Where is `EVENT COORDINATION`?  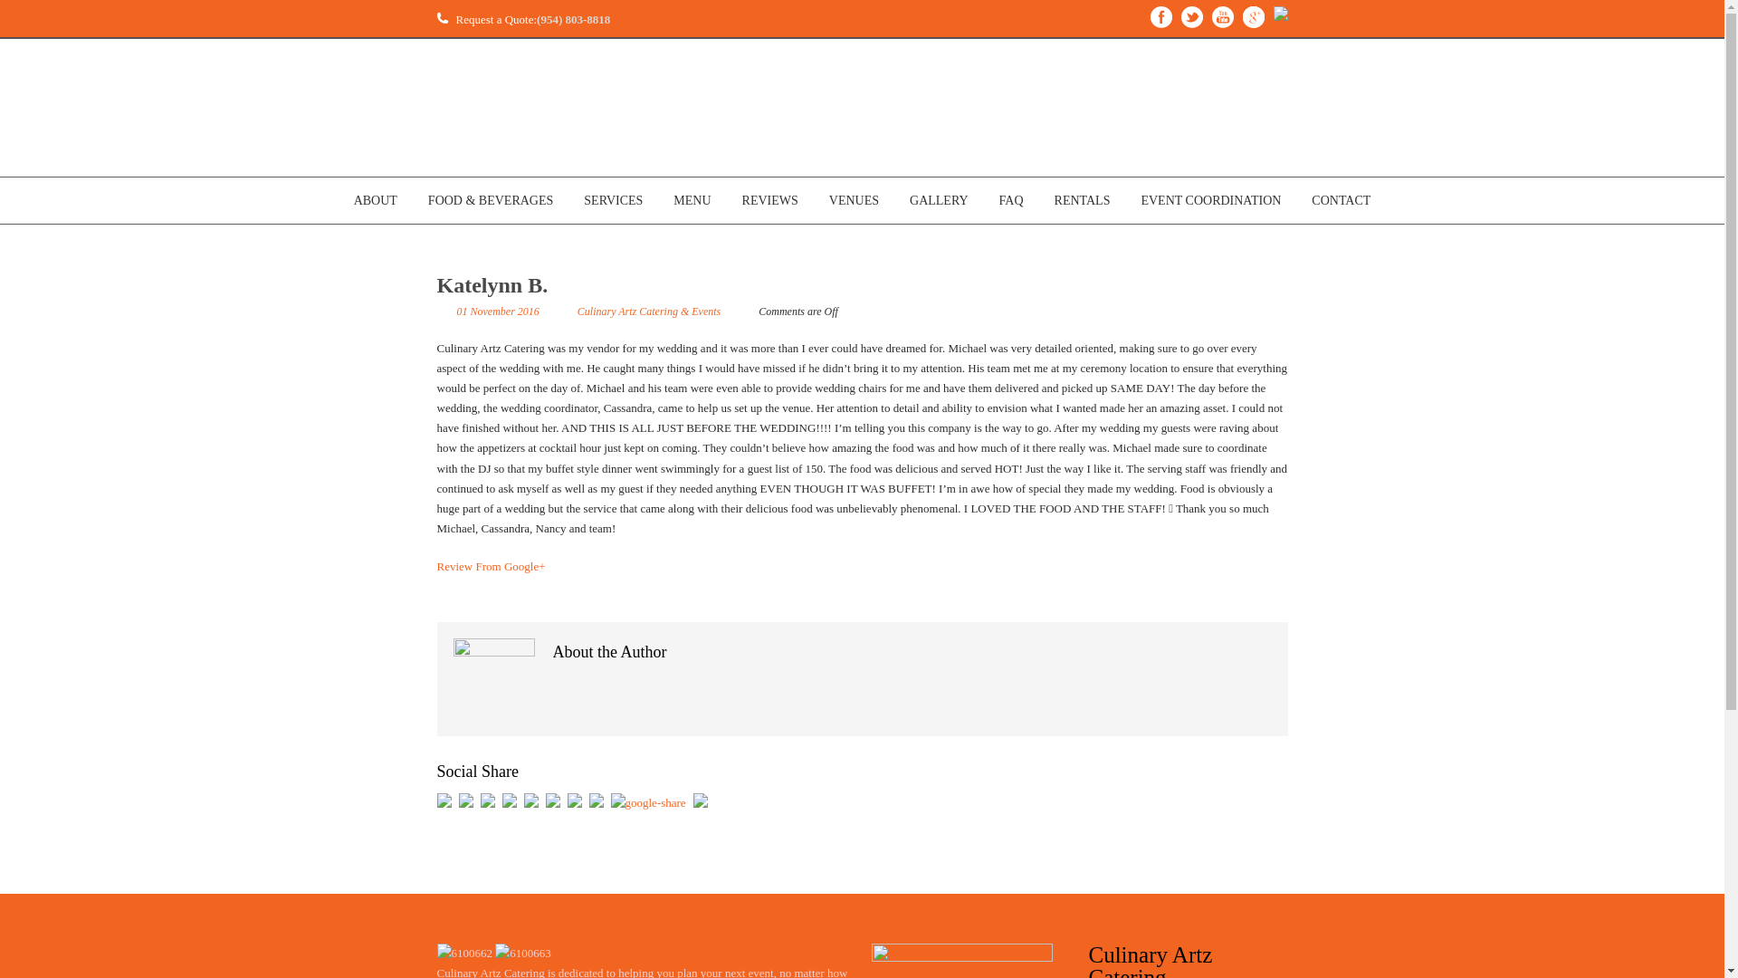 EVENT COORDINATION is located at coordinates (1209, 201).